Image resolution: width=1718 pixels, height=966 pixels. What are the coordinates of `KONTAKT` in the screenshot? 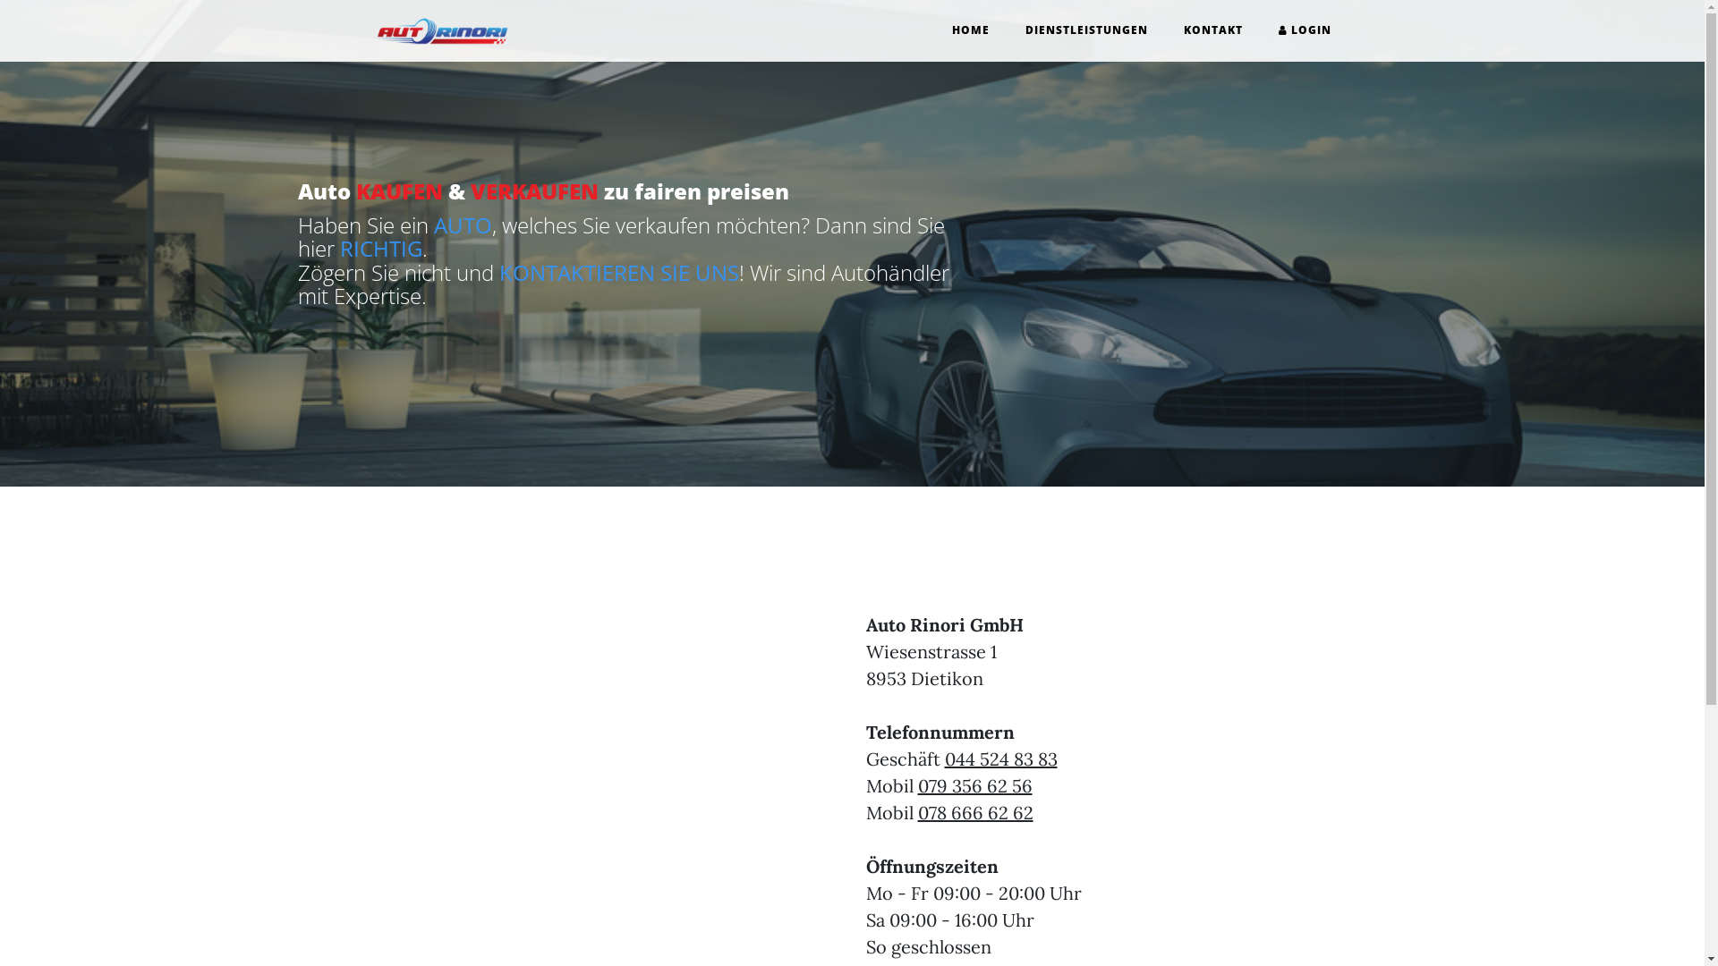 It's located at (1212, 30).